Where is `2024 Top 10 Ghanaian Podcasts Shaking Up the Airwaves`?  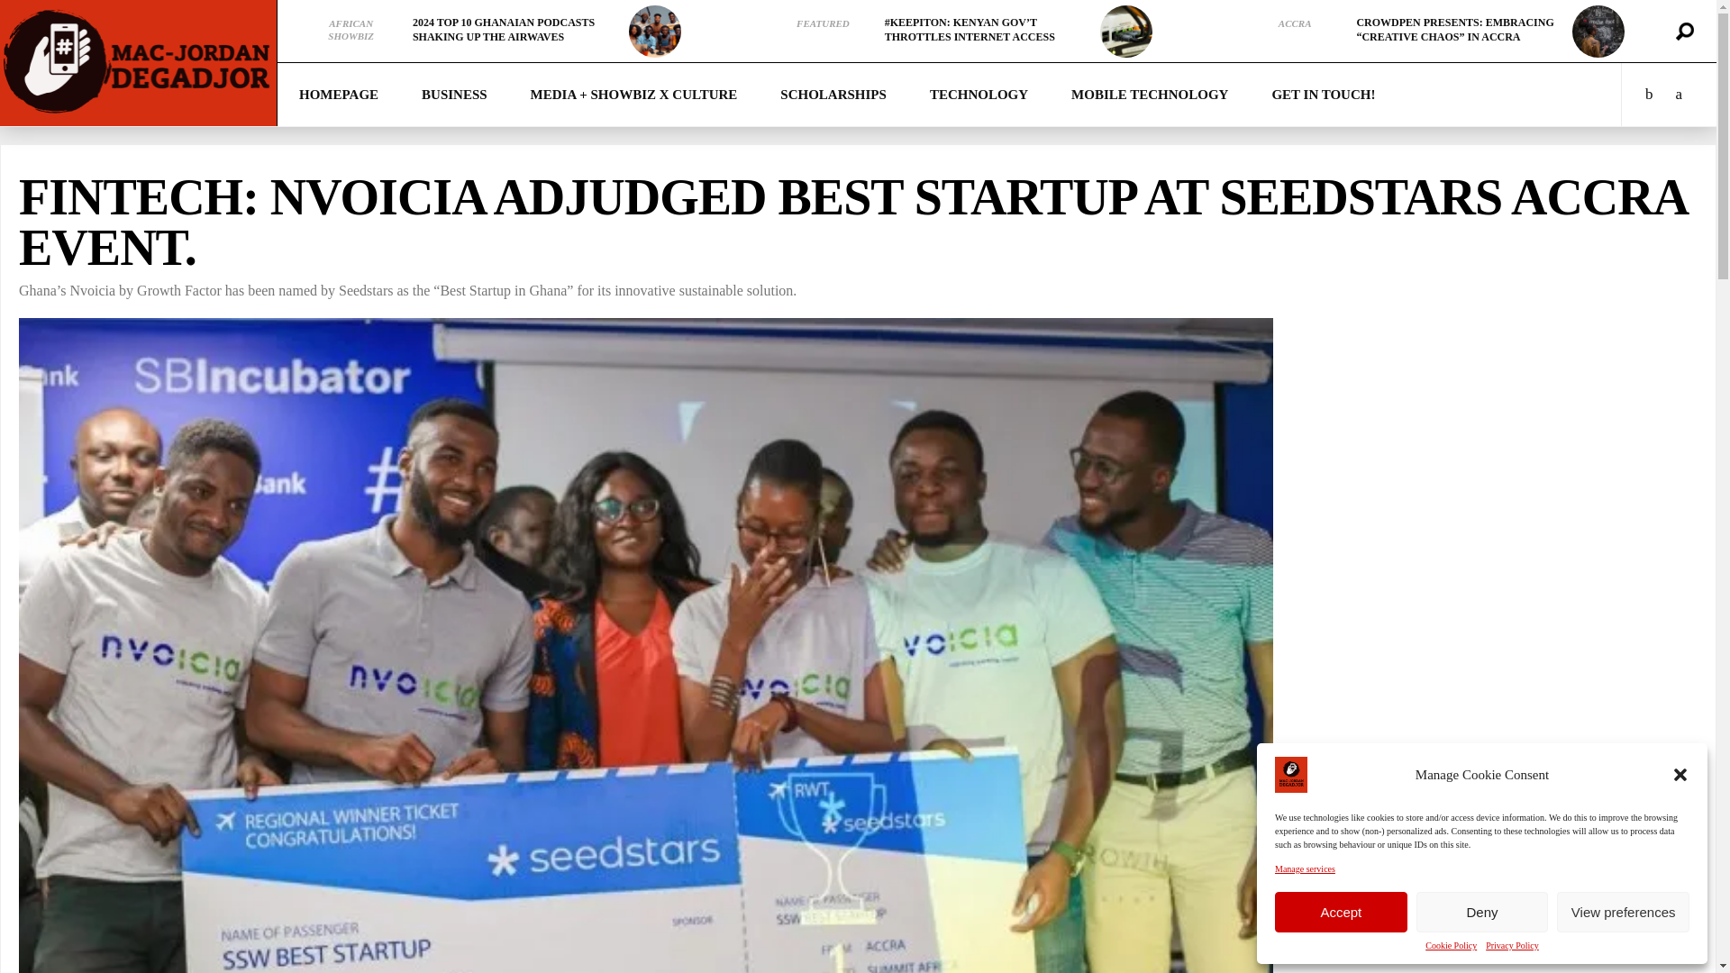 2024 Top 10 Ghanaian Podcasts Shaking Up the Airwaves is located at coordinates (655, 31).